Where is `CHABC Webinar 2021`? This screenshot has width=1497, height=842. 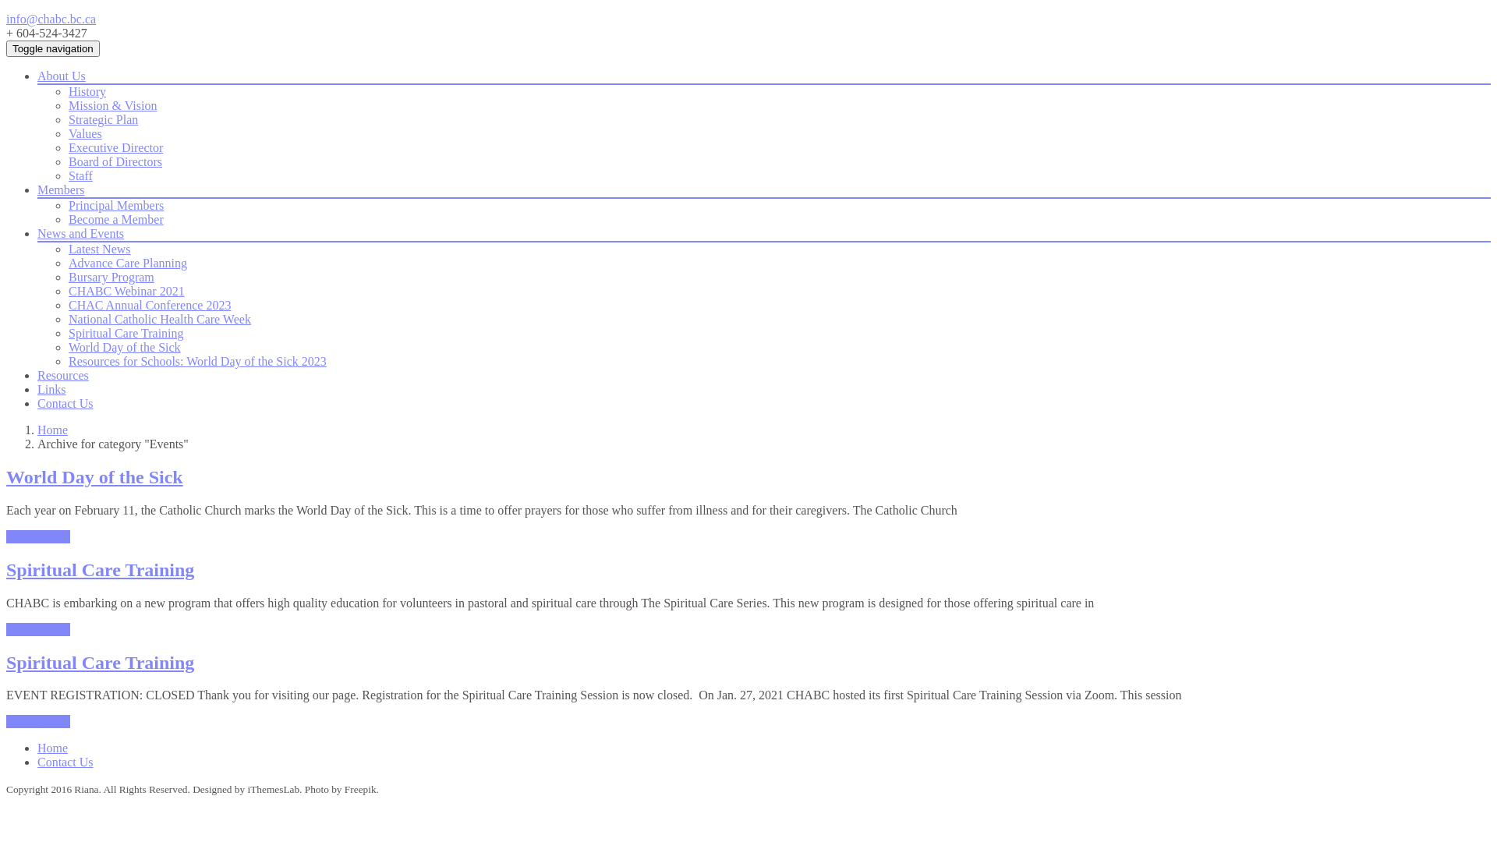 CHABC Webinar 2021 is located at coordinates (126, 292).